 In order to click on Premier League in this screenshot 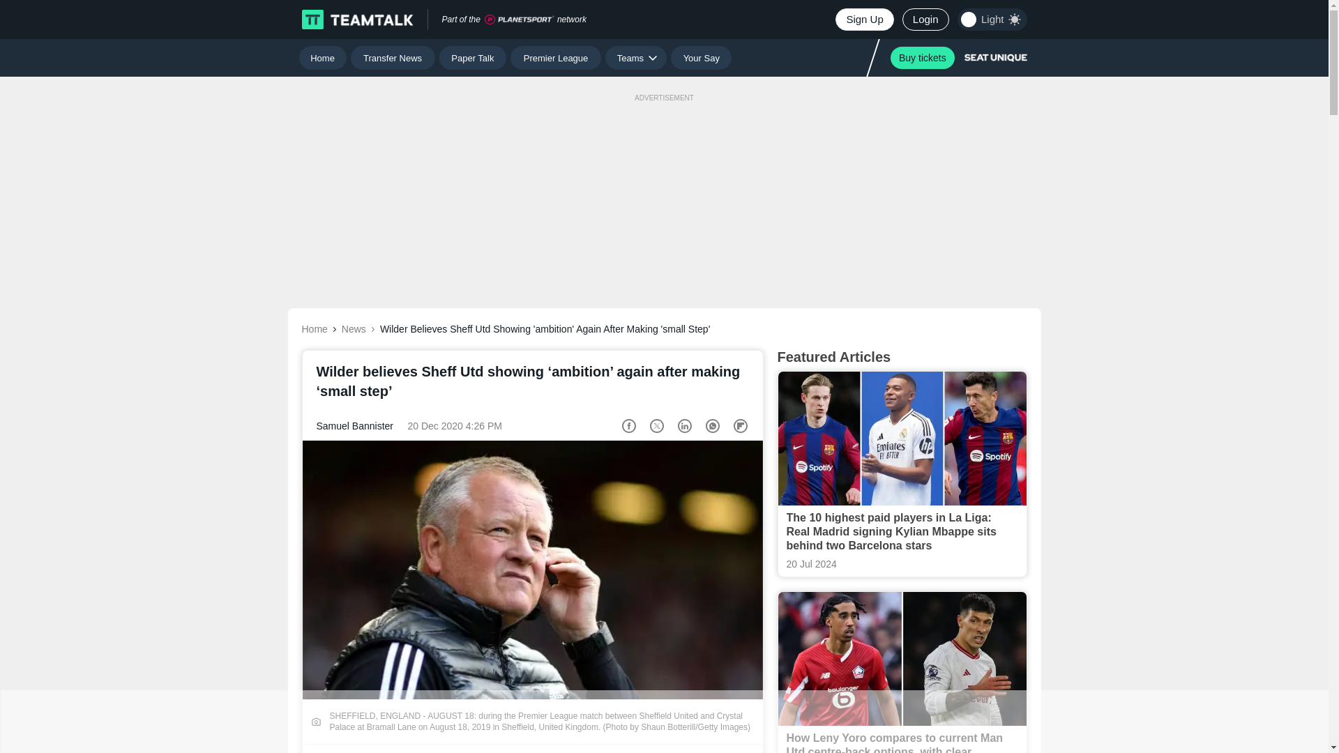, I will do `click(555, 57)`.